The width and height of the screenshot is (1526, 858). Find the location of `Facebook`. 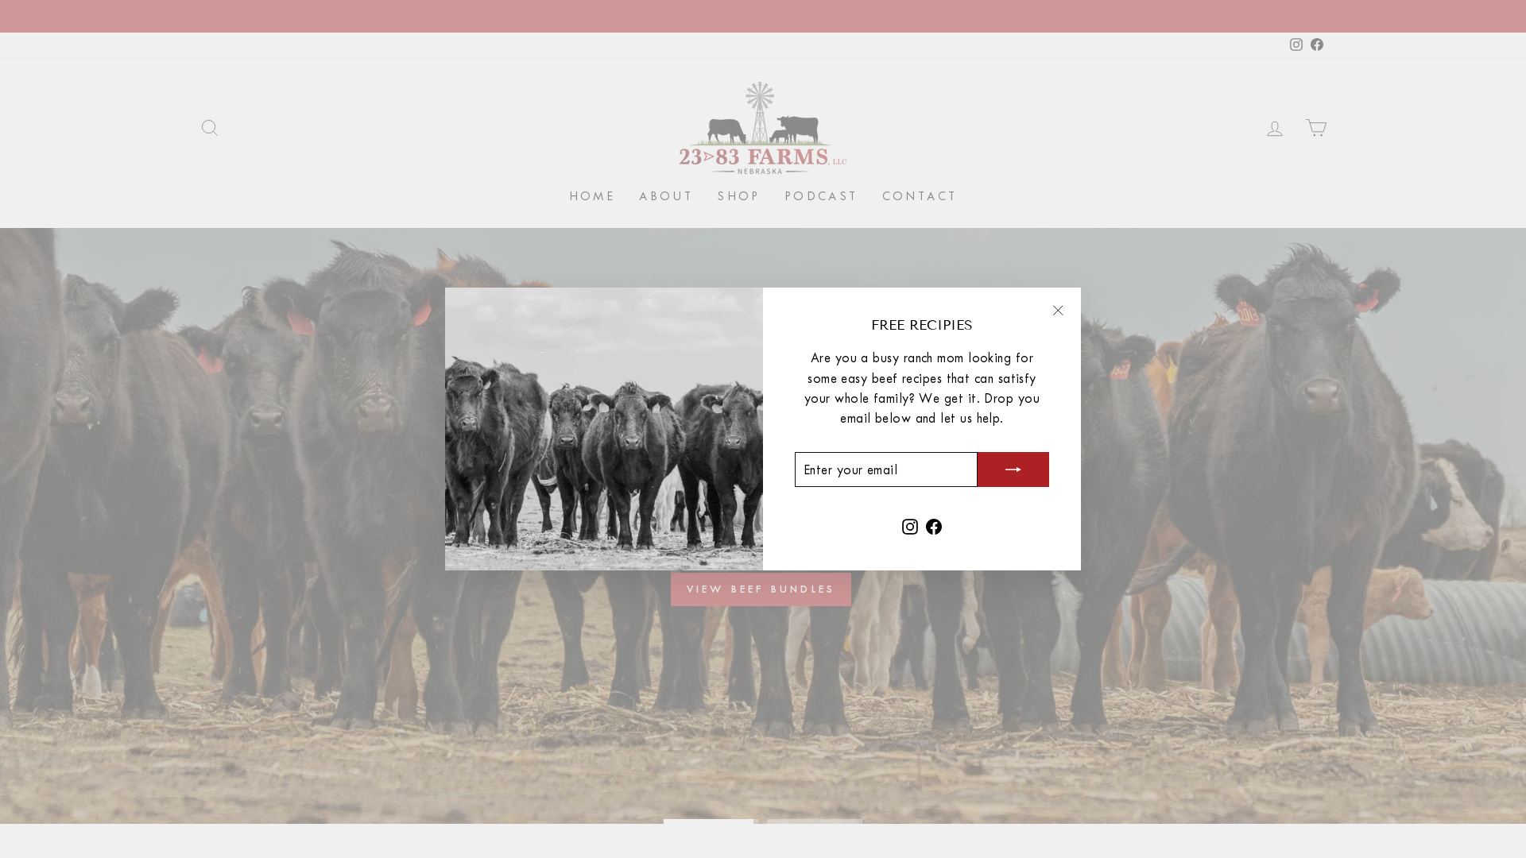

Facebook is located at coordinates (934, 524).